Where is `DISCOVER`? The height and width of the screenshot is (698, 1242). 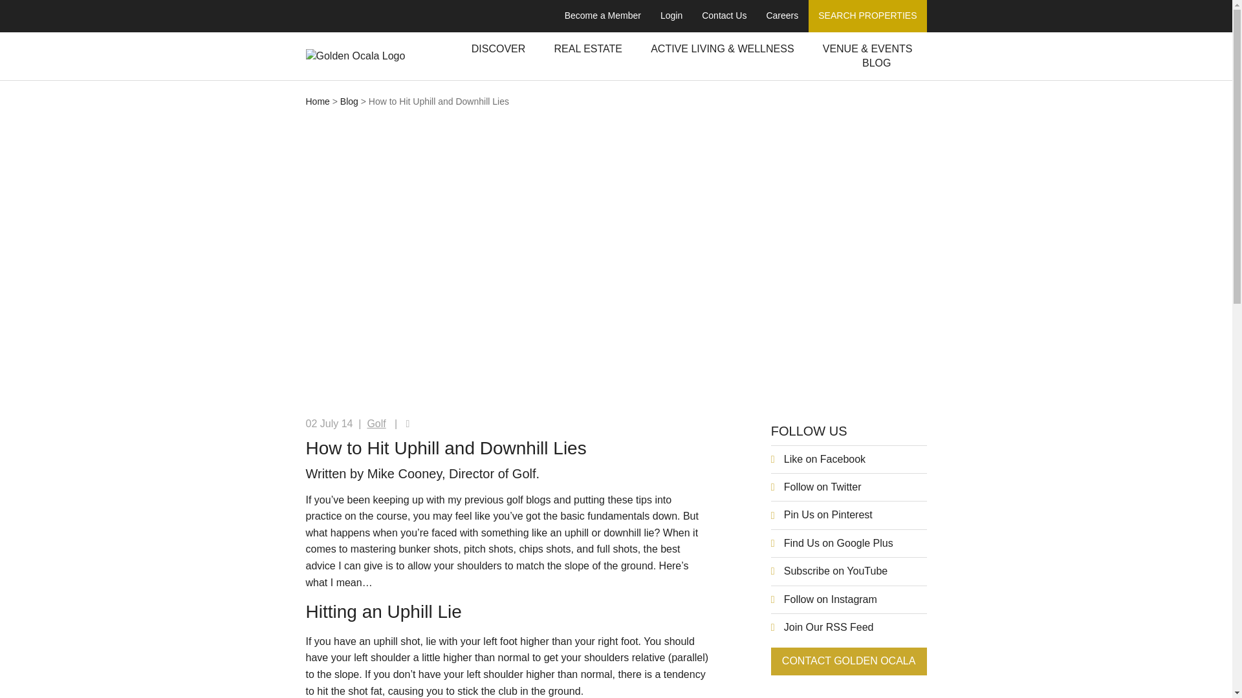
DISCOVER is located at coordinates (498, 49).